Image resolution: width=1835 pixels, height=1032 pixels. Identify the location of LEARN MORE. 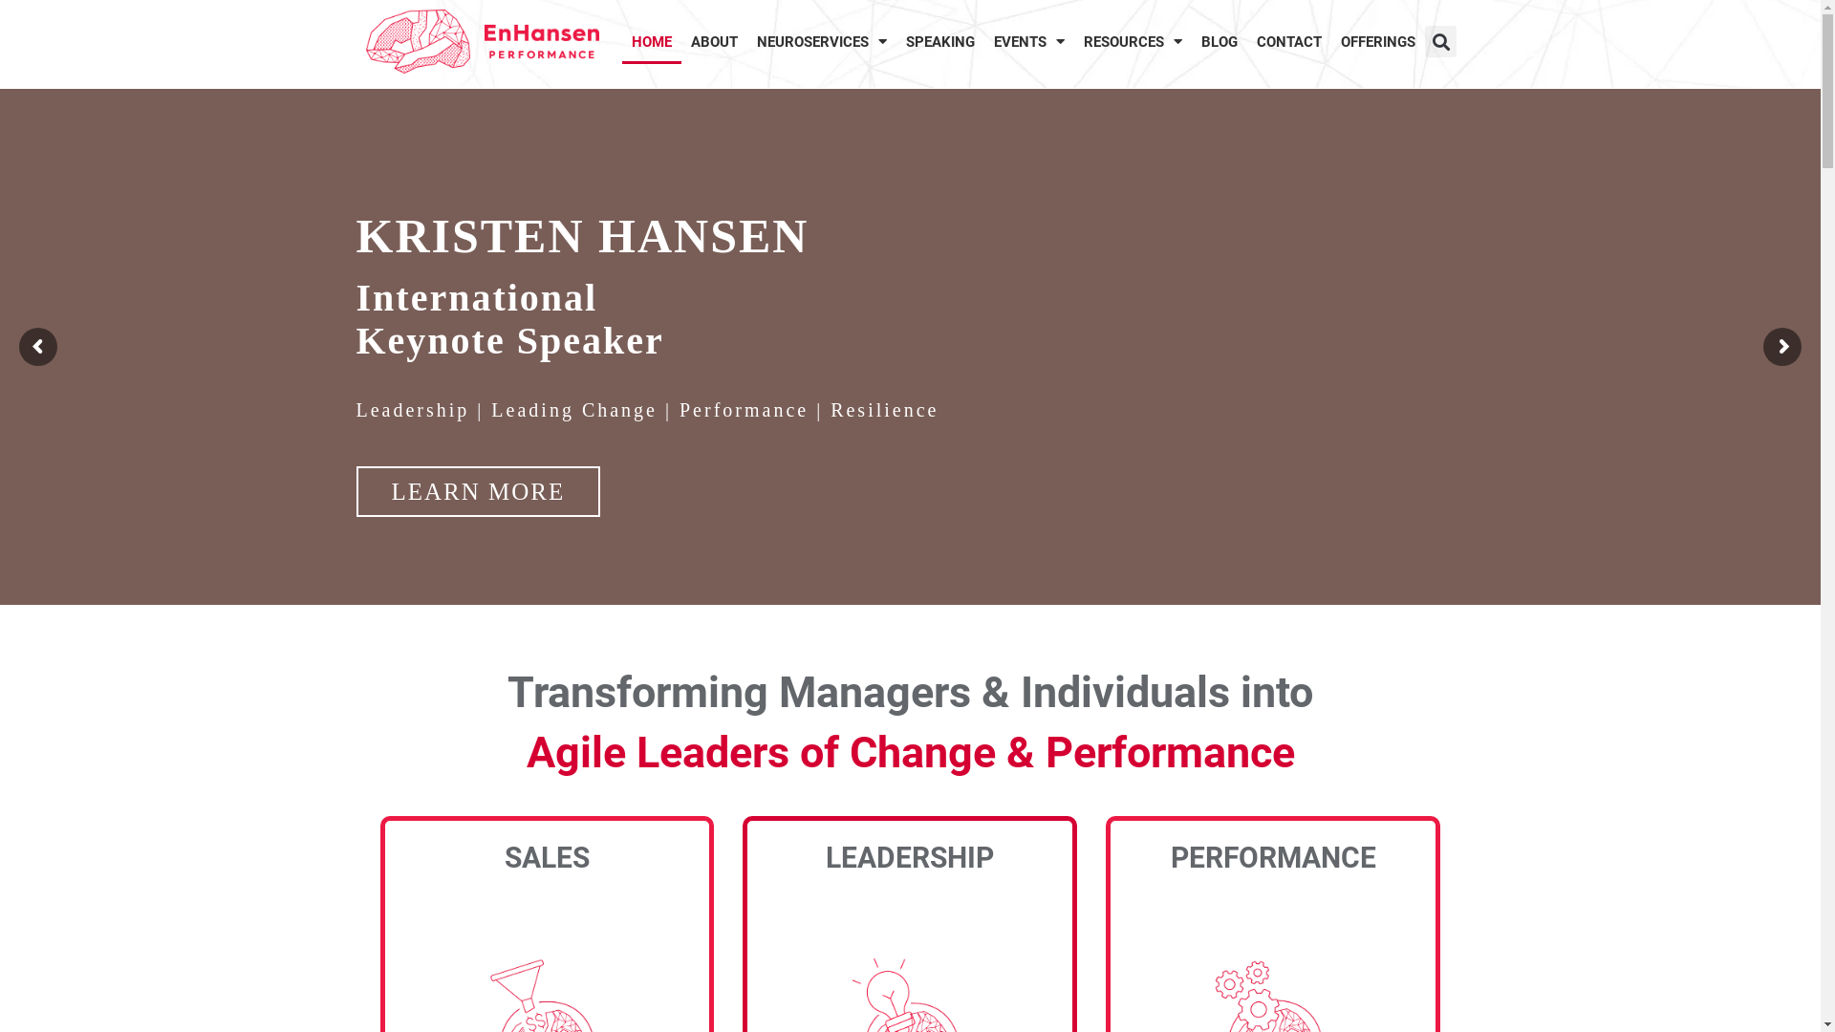
(478, 491).